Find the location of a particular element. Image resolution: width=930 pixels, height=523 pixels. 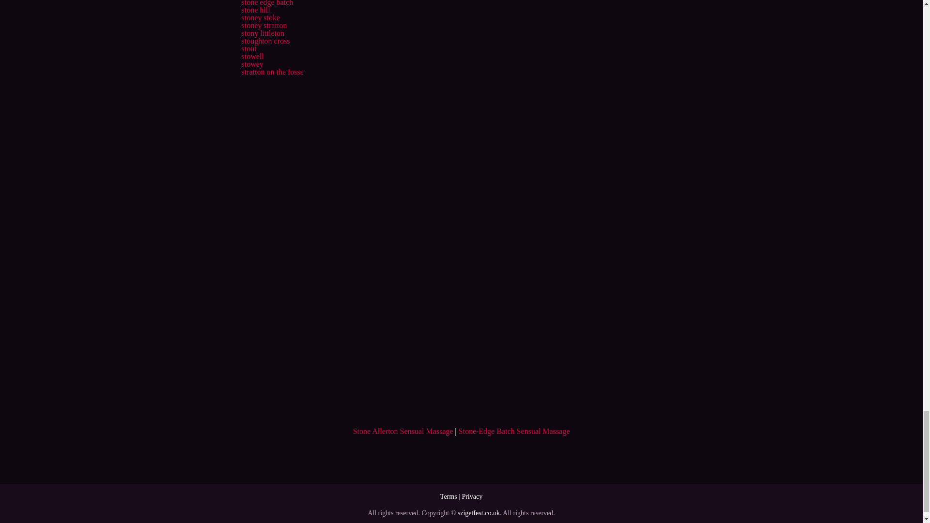

Stone-Edge Batch Sensual Massage is located at coordinates (514, 431).